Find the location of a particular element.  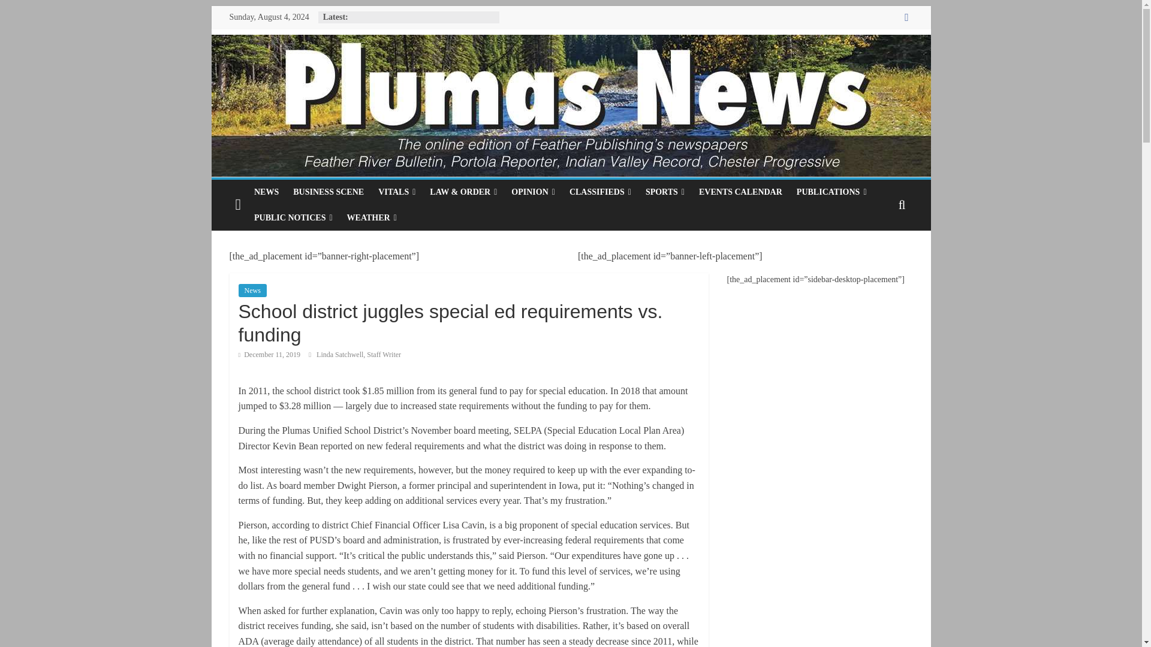

Plumas News is located at coordinates (238, 205).